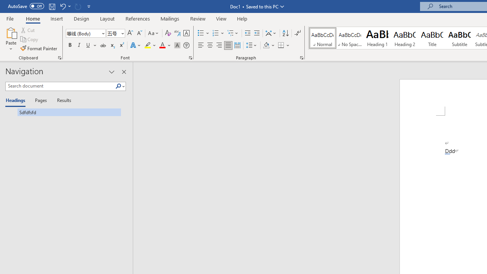 The image size is (487, 274). I want to click on Help, so click(242, 18).